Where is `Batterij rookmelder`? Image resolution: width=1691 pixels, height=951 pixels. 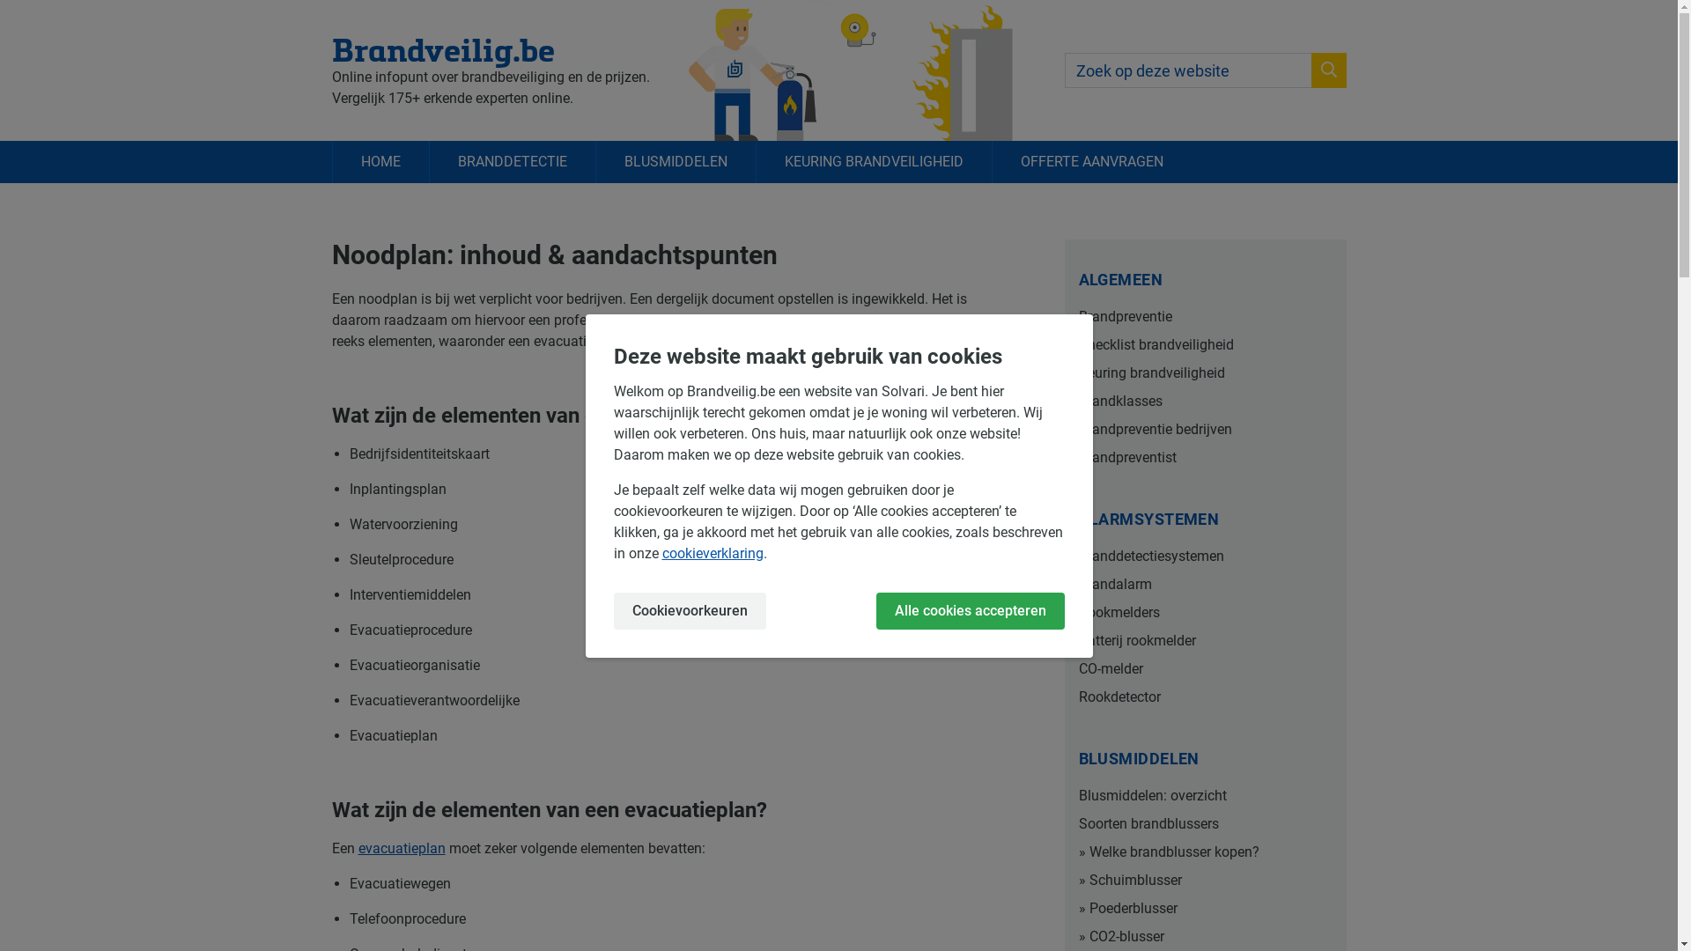
Batterij rookmelder is located at coordinates (1205, 641).